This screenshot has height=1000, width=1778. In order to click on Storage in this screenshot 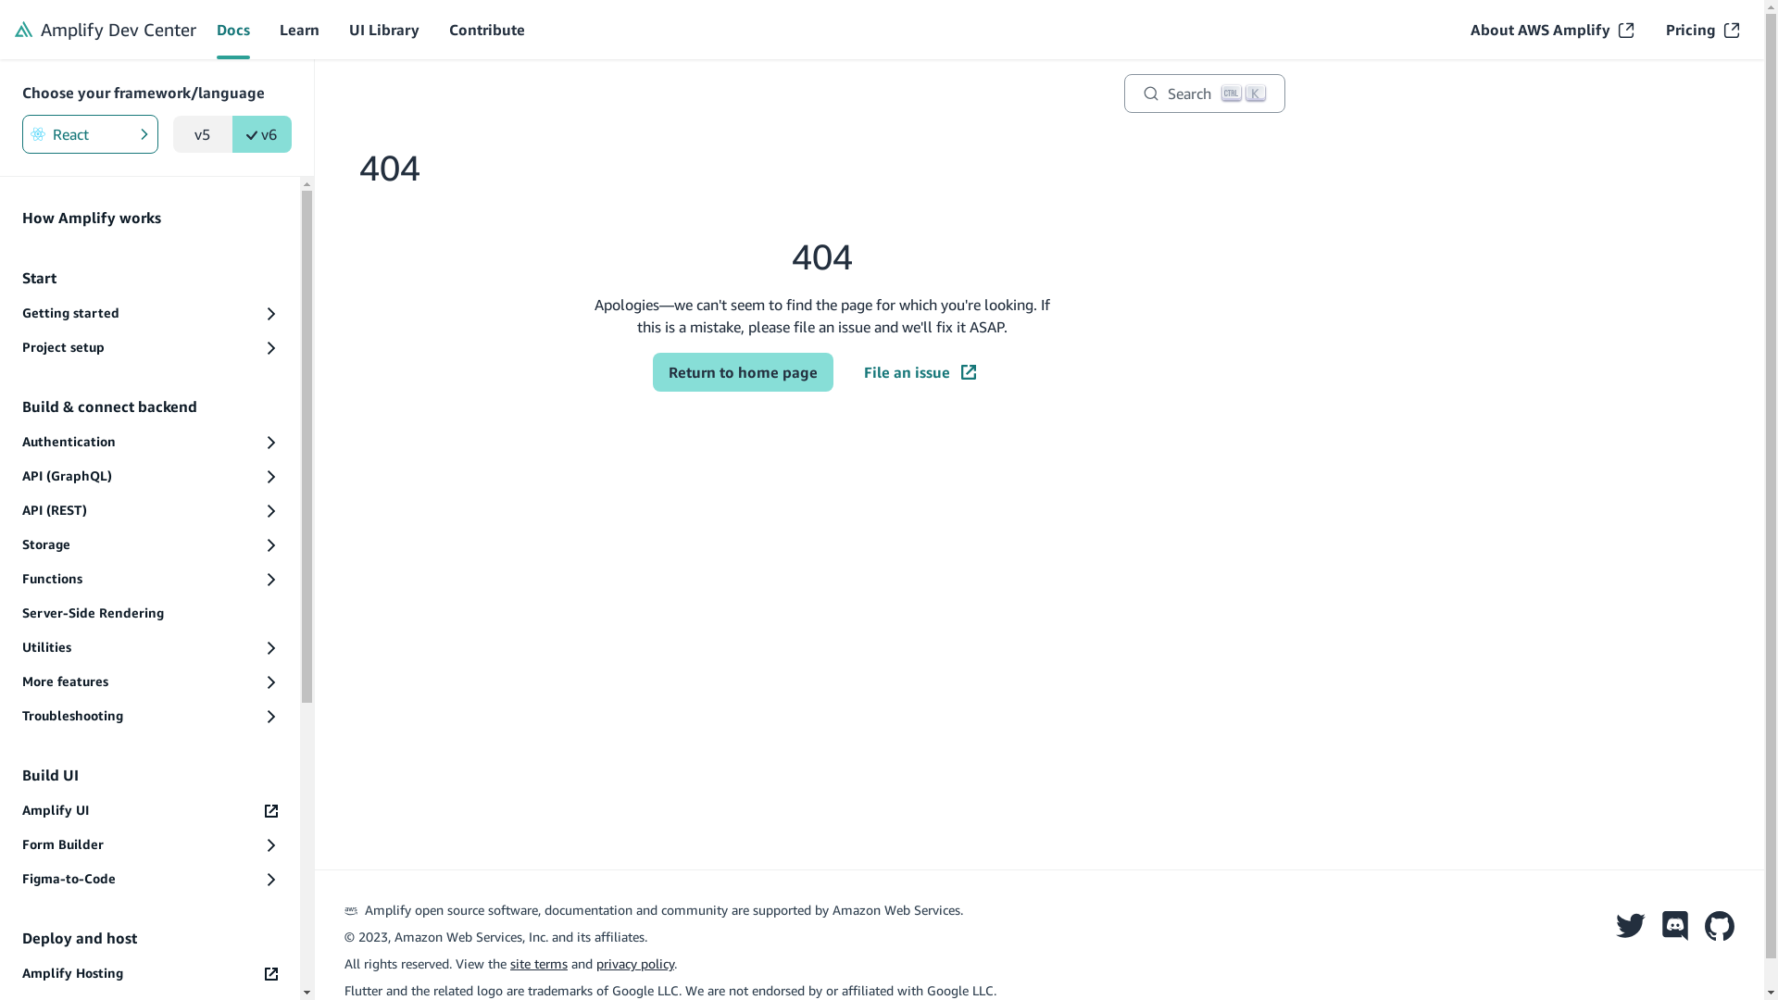, I will do `click(150, 544)`.